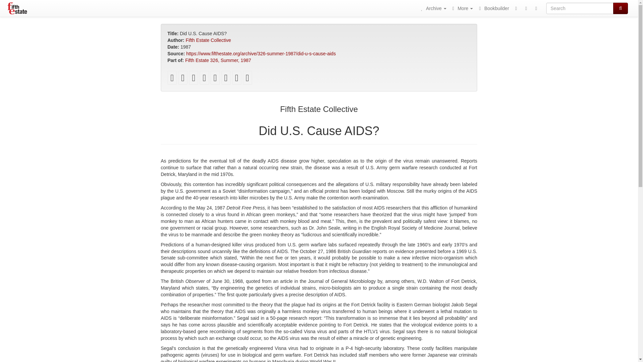 The width and height of the screenshot is (643, 362). What do you see at coordinates (208, 40) in the screenshot?
I see `Fifth Estate Collective` at bounding box center [208, 40].